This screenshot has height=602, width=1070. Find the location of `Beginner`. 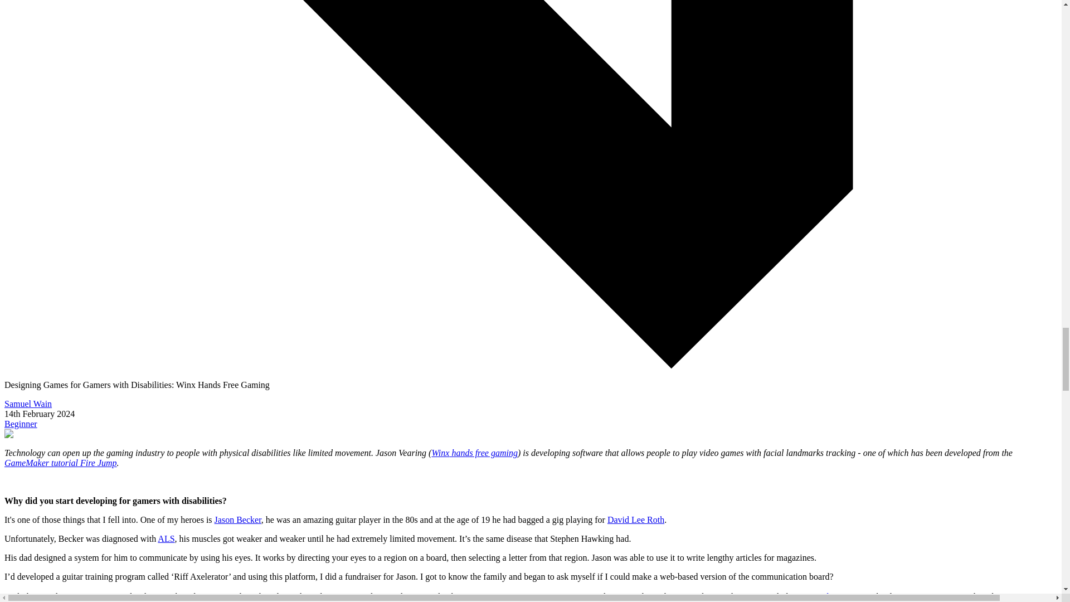

Beginner is located at coordinates (21, 424).